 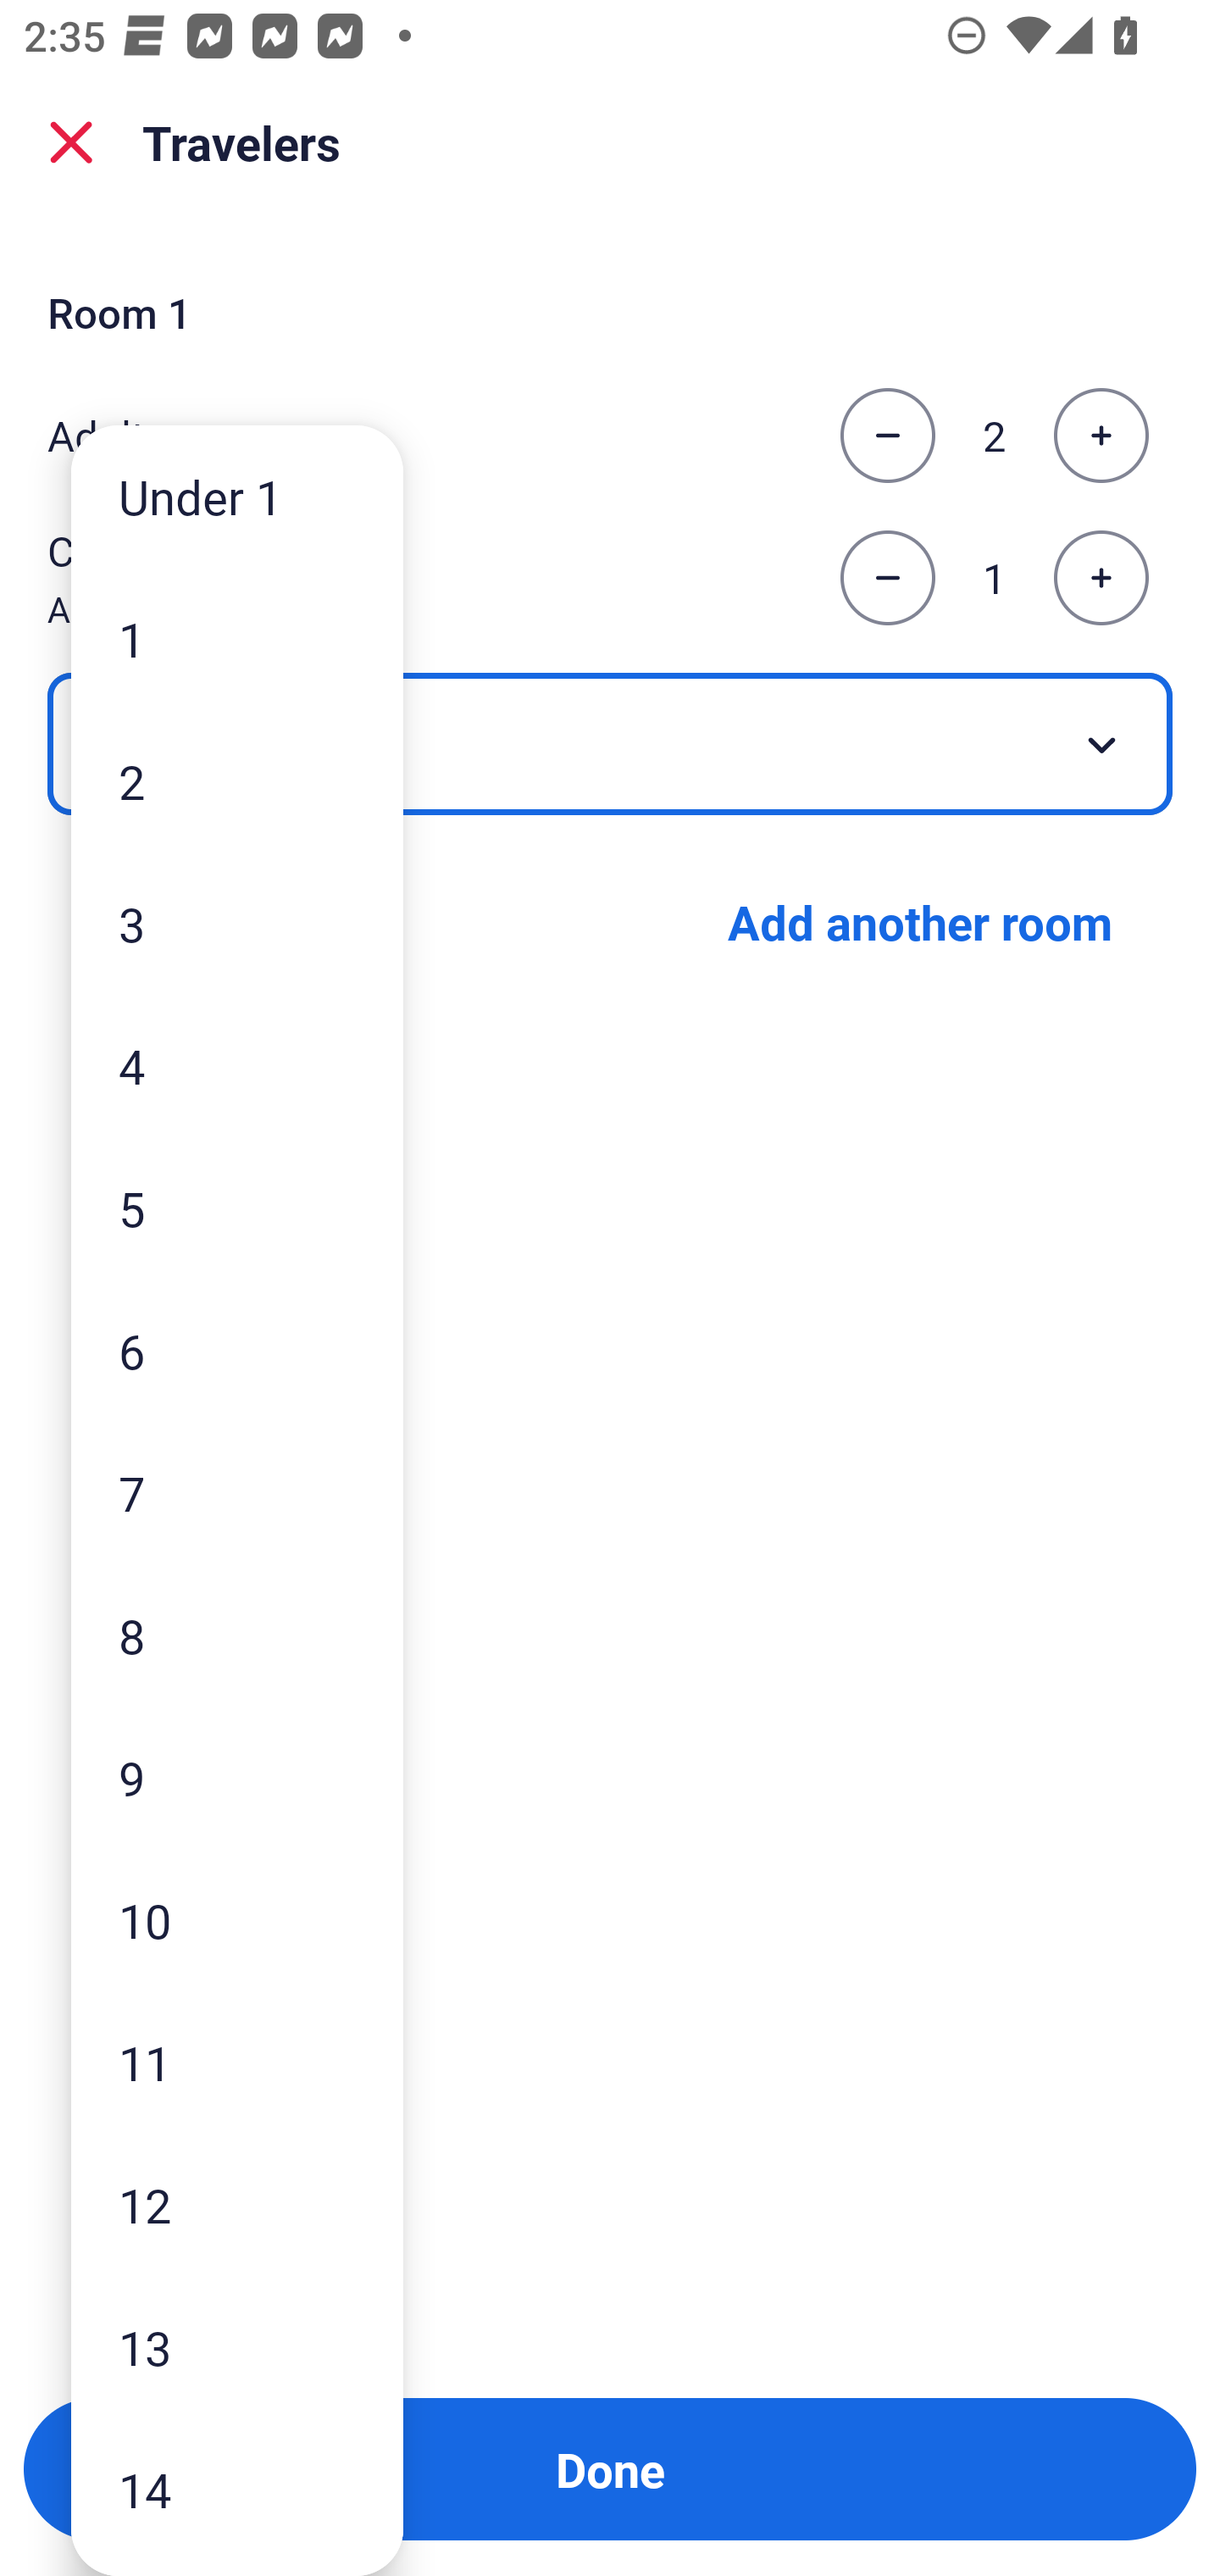 I want to click on 5, so click(x=237, y=1207).